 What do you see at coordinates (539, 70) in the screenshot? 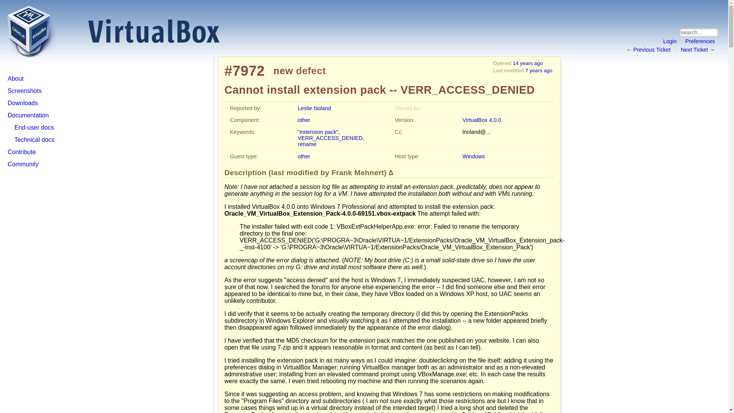
I see `7 years ago` at bounding box center [539, 70].